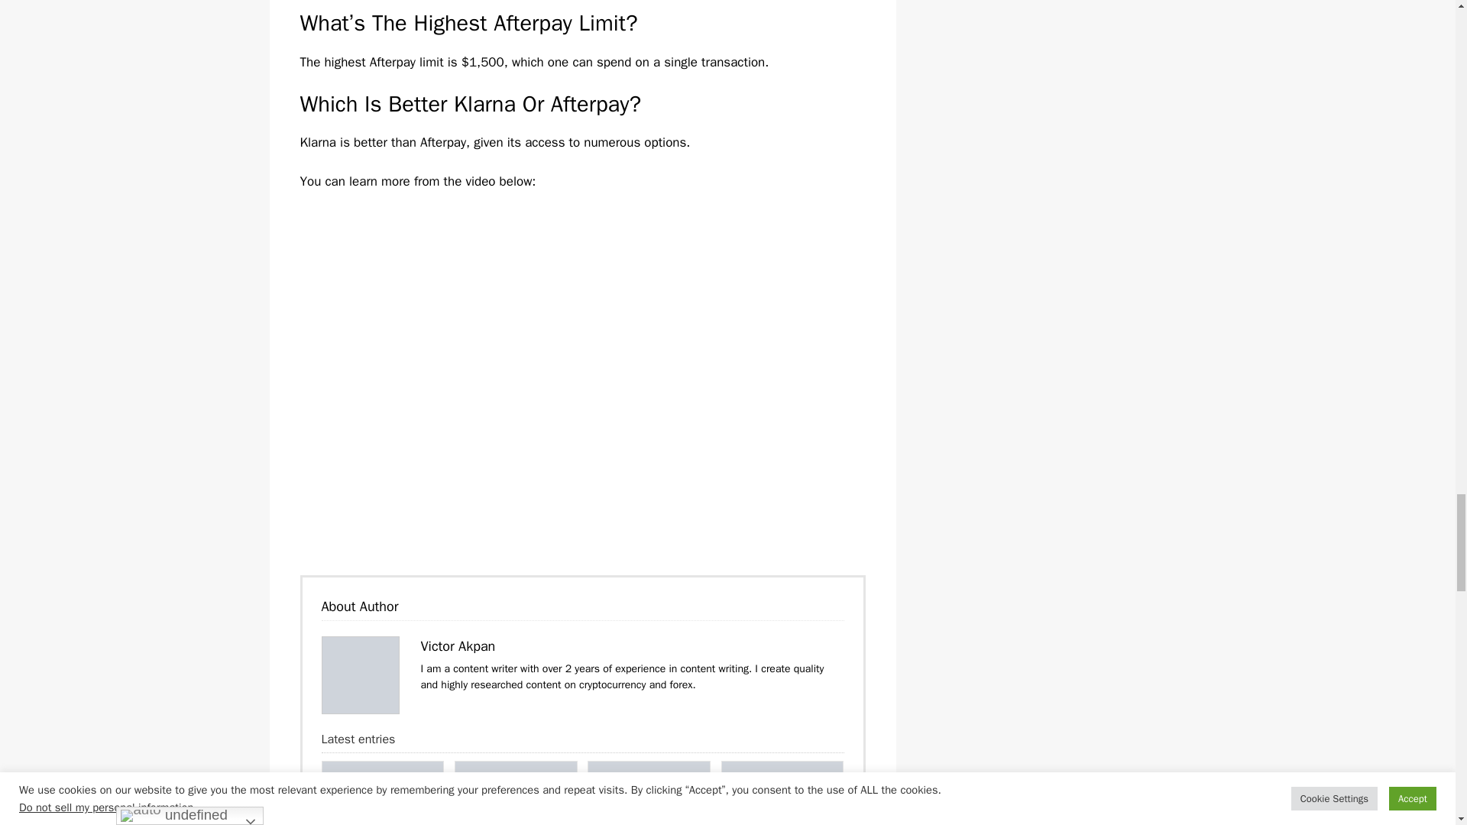 Image resolution: width=1467 pixels, height=825 pixels. I want to click on How Afterpay Works - What You Need To Know Before Sign Up 6, so click(360, 675).